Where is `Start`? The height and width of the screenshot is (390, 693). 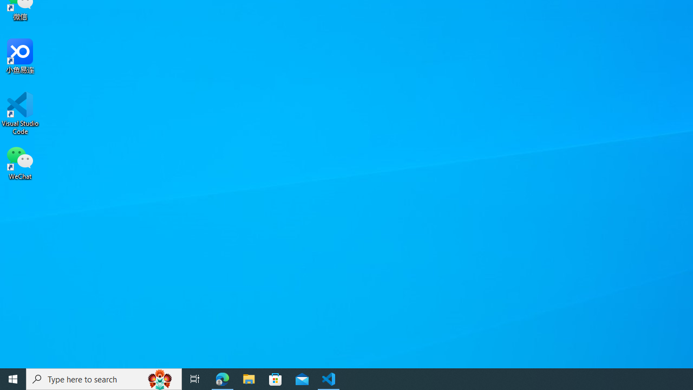 Start is located at coordinates (13, 379).